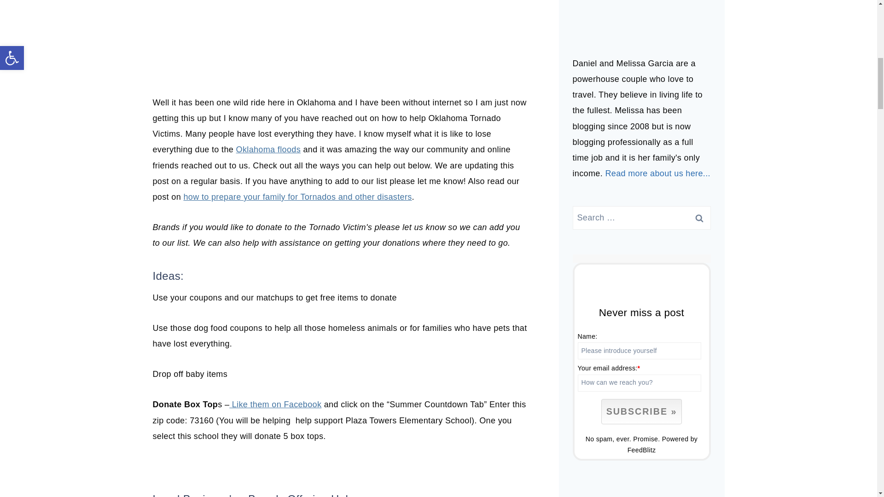 The width and height of the screenshot is (884, 497). What do you see at coordinates (639, 351) in the screenshot?
I see `Please introduce yourself` at bounding box center [639, 351].